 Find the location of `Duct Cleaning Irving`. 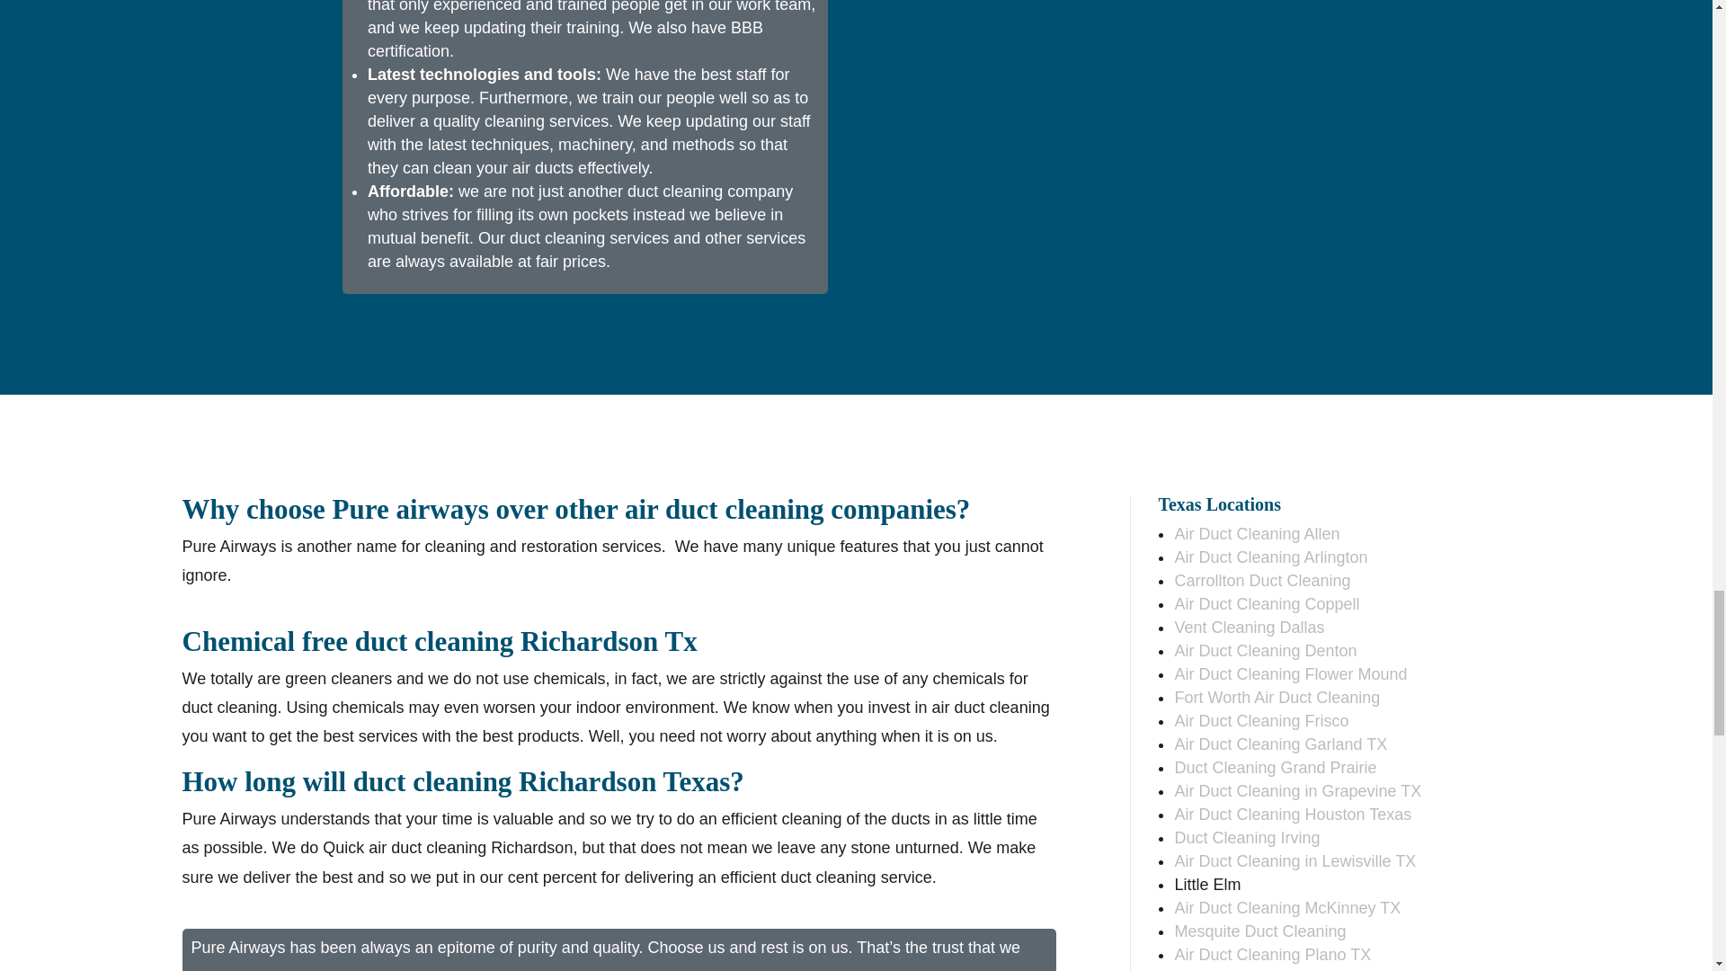

Duct Cleaning Irving is located at coordinates (1246, 838).